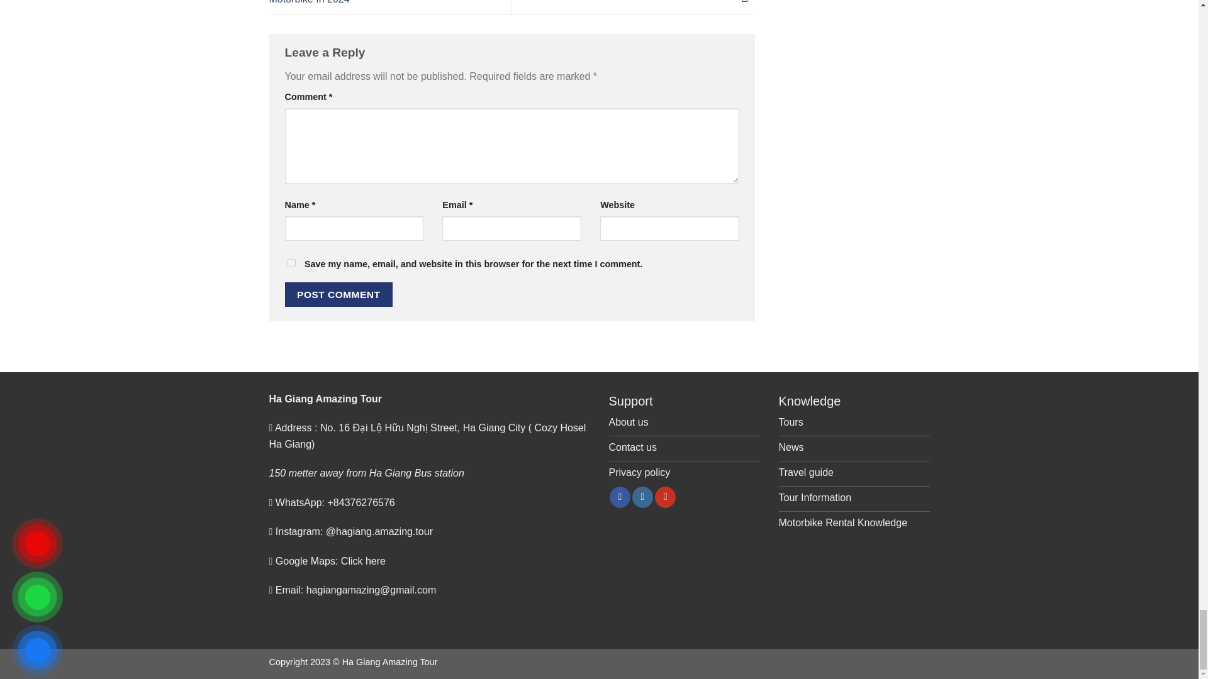 The image size is (1208, 679). I want to click on Follow on YouTube, so click(664, 497).